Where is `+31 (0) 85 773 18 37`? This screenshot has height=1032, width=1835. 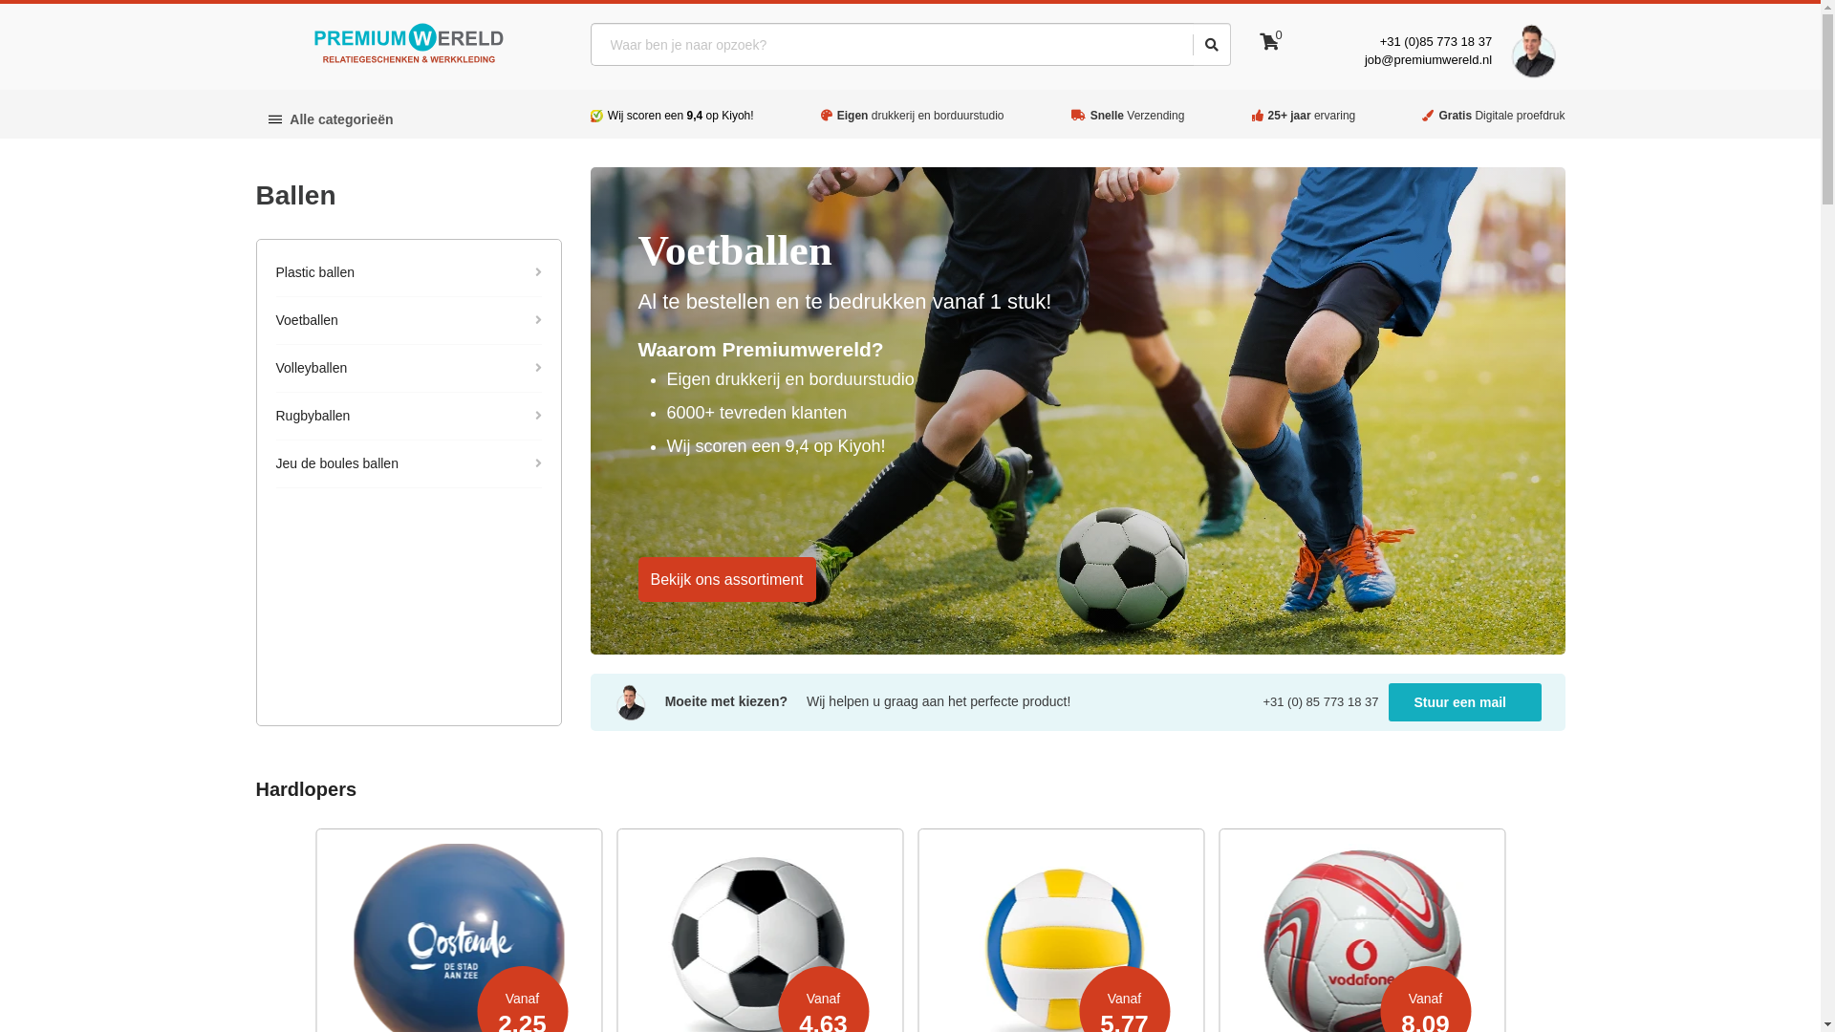
+31 (0) 85 773 18 37 is located at coordinates (1325, 702).